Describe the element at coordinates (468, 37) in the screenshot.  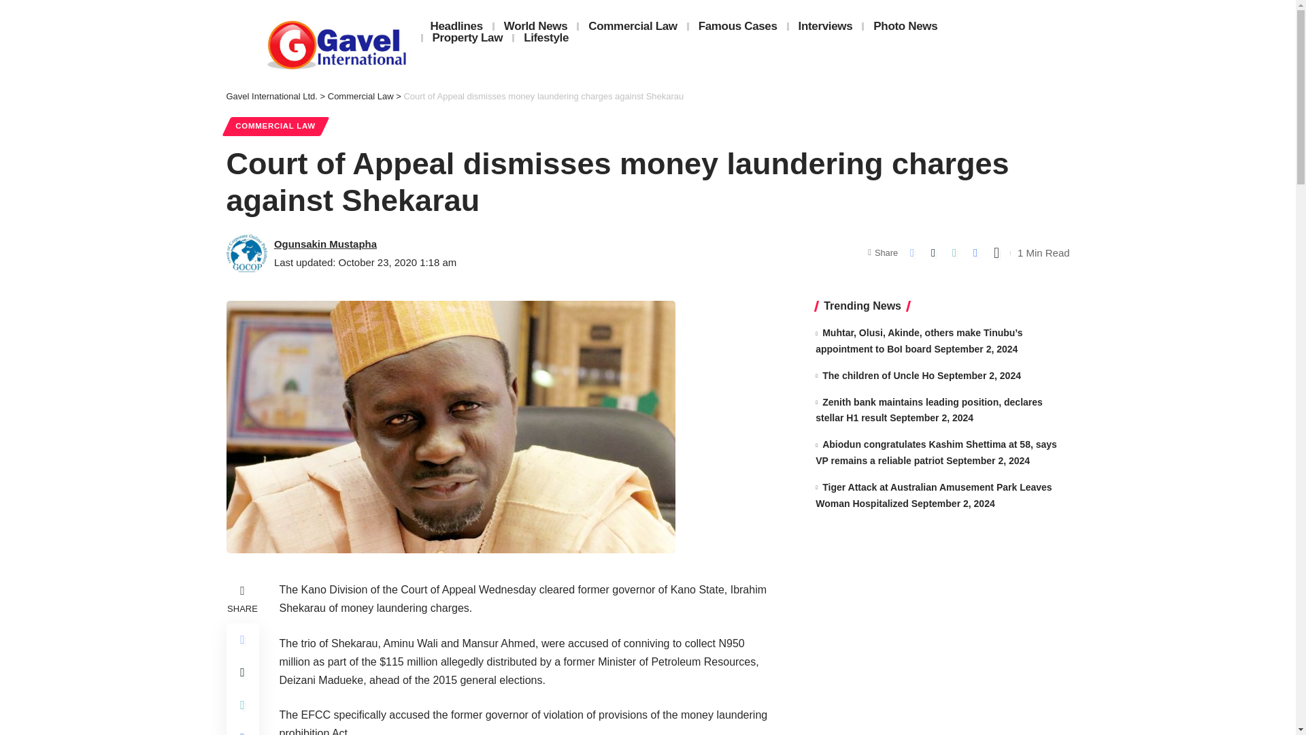
I see `Property Law` at that location.